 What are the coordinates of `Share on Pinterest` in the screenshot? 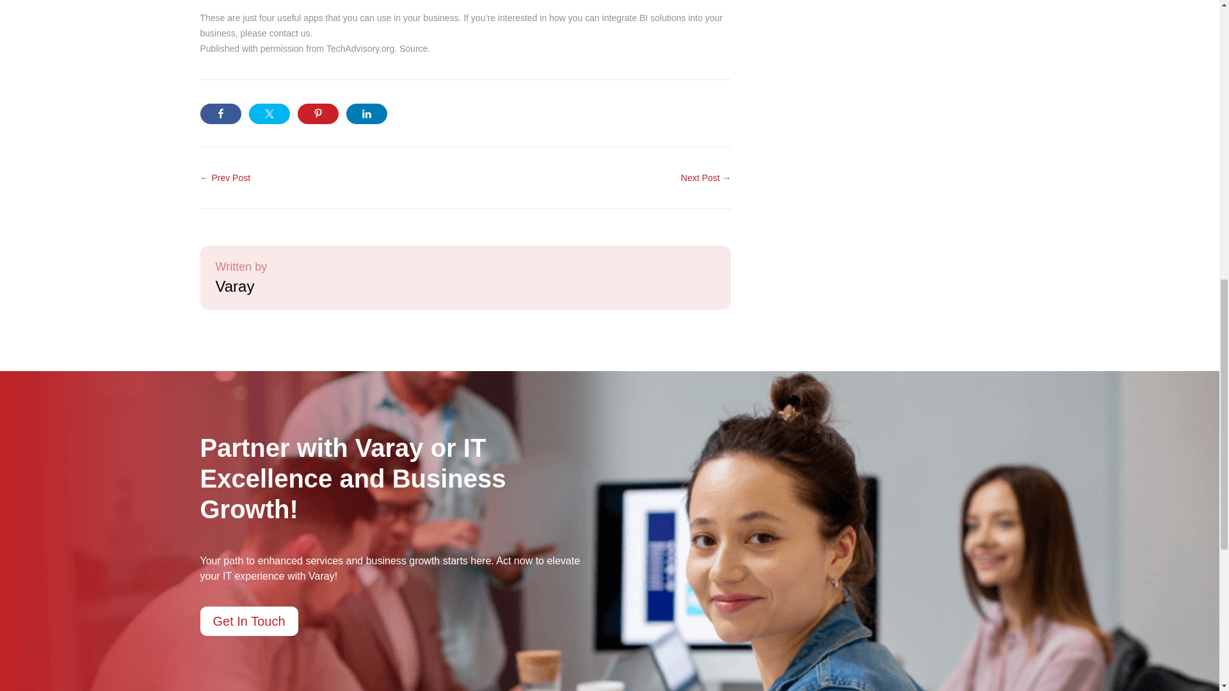 It's located at (317, 114).